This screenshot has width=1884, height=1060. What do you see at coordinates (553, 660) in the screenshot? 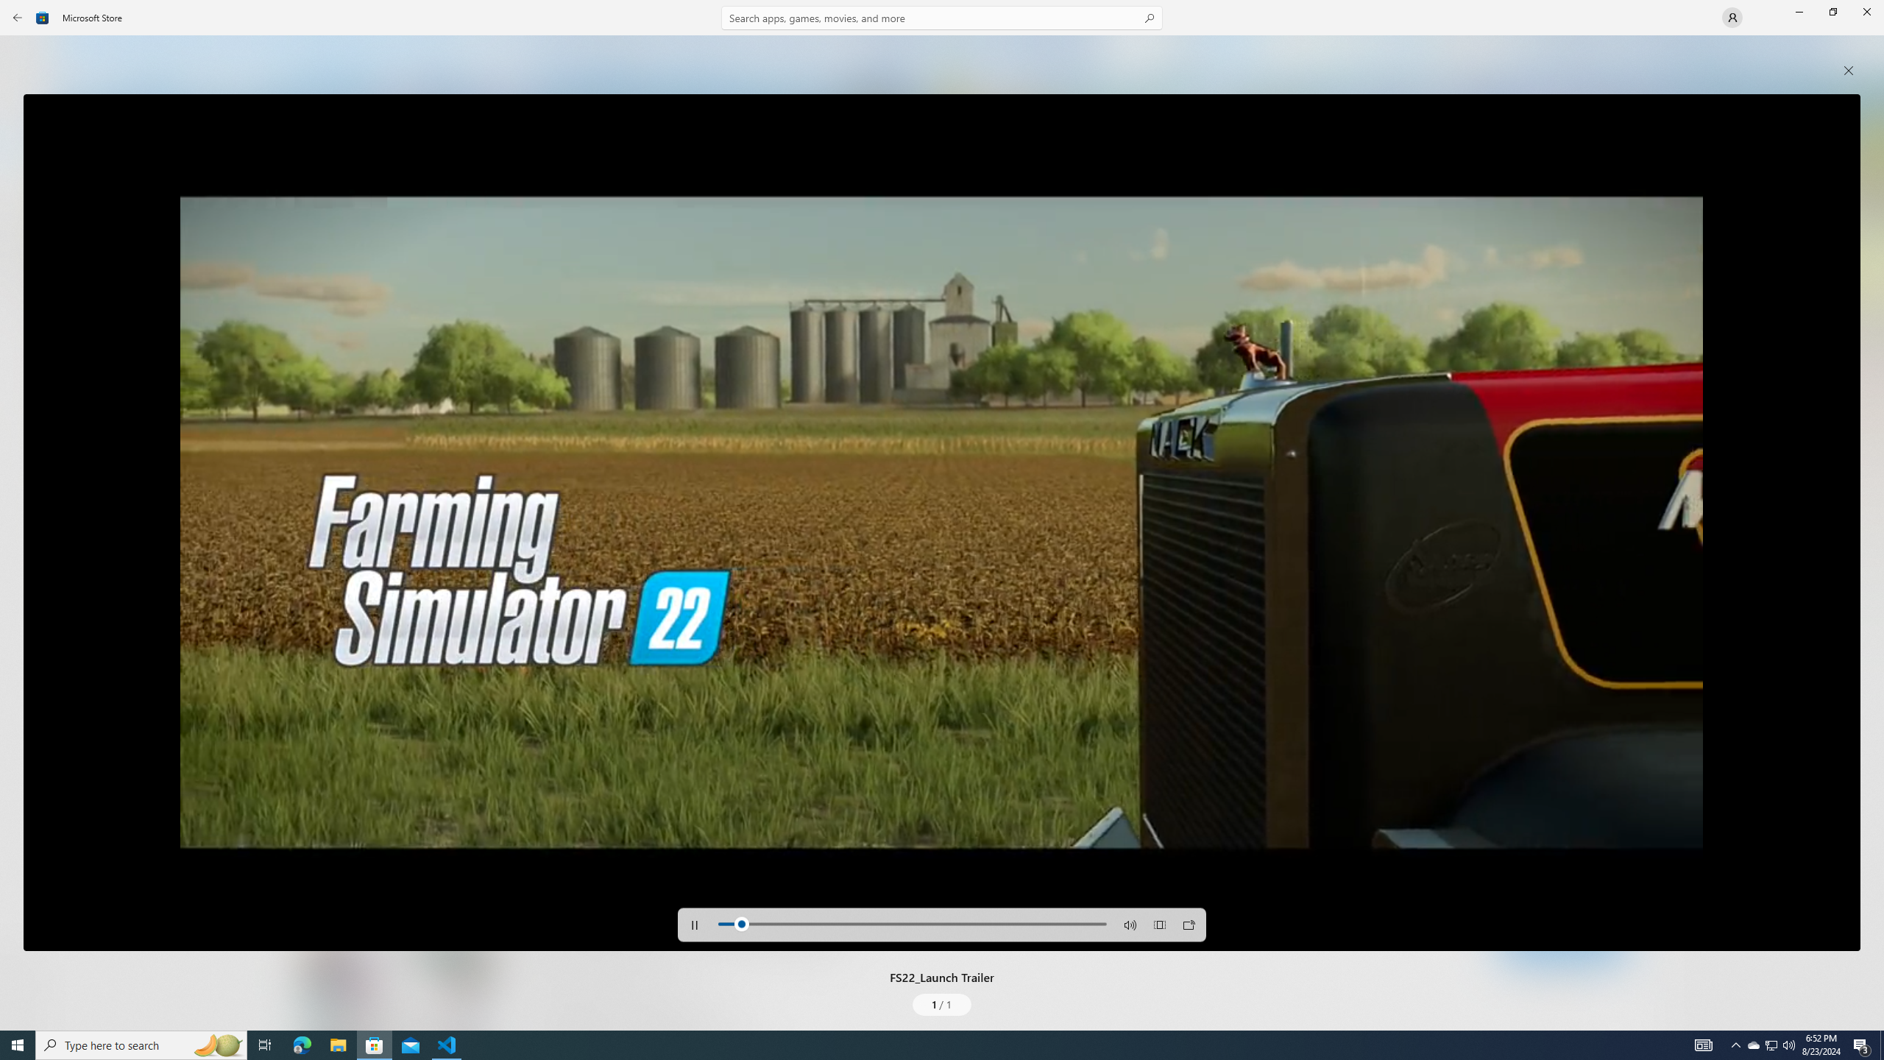
I see `GIANTS Software GmbH` at bounding box center [553, 660].